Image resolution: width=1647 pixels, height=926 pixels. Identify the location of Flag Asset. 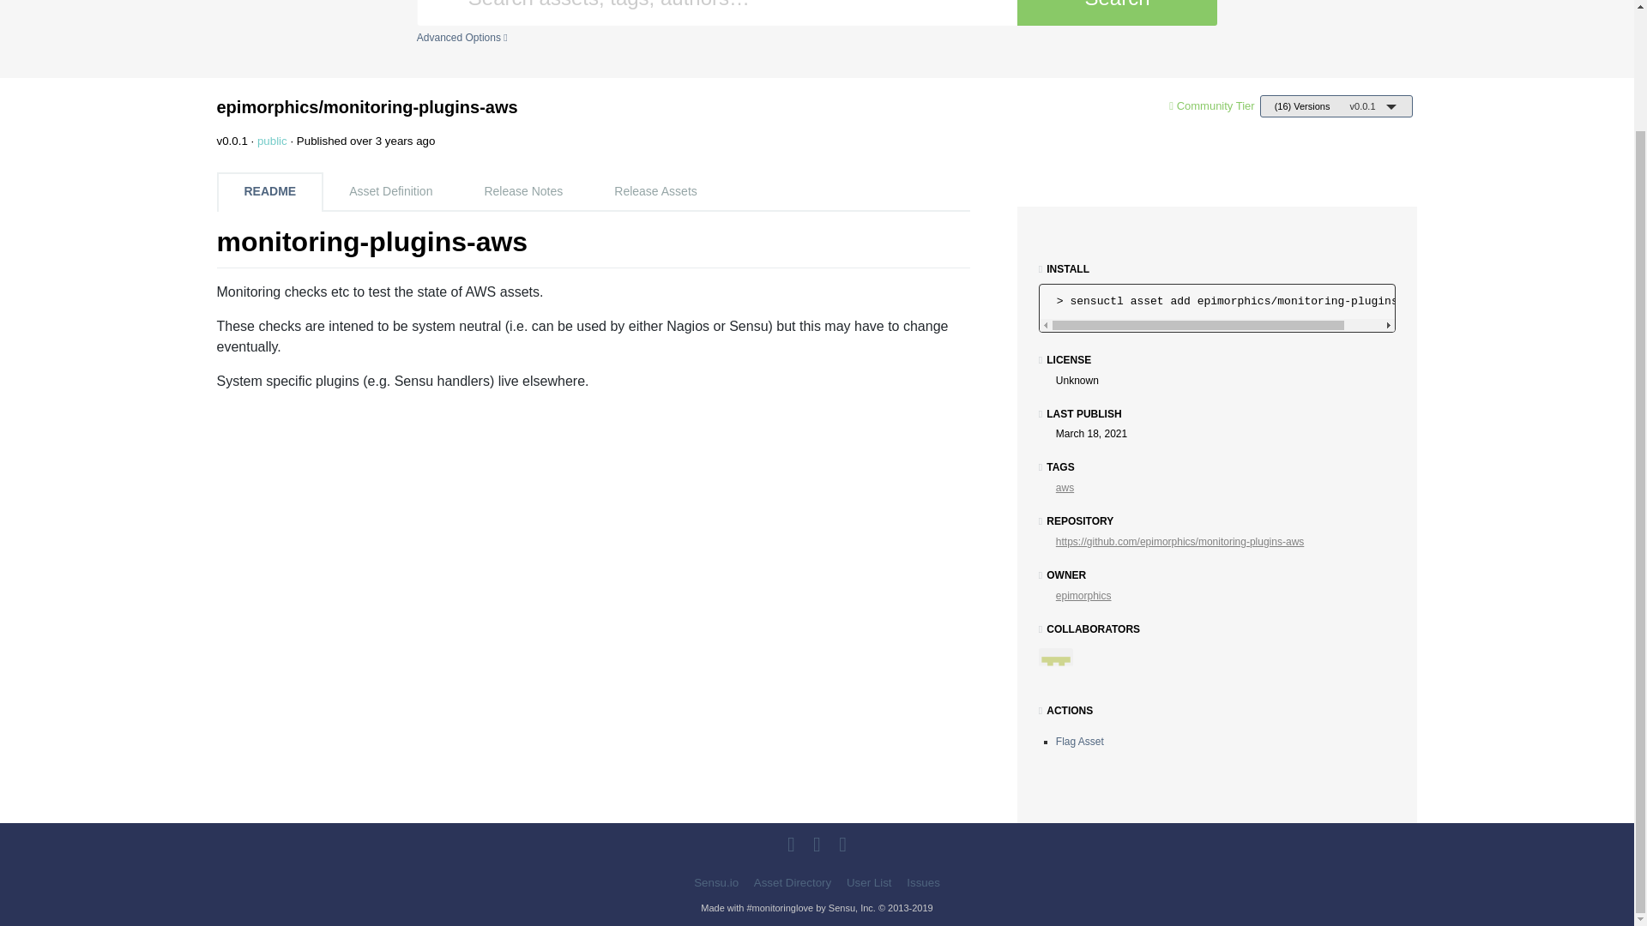
(1079, 741).